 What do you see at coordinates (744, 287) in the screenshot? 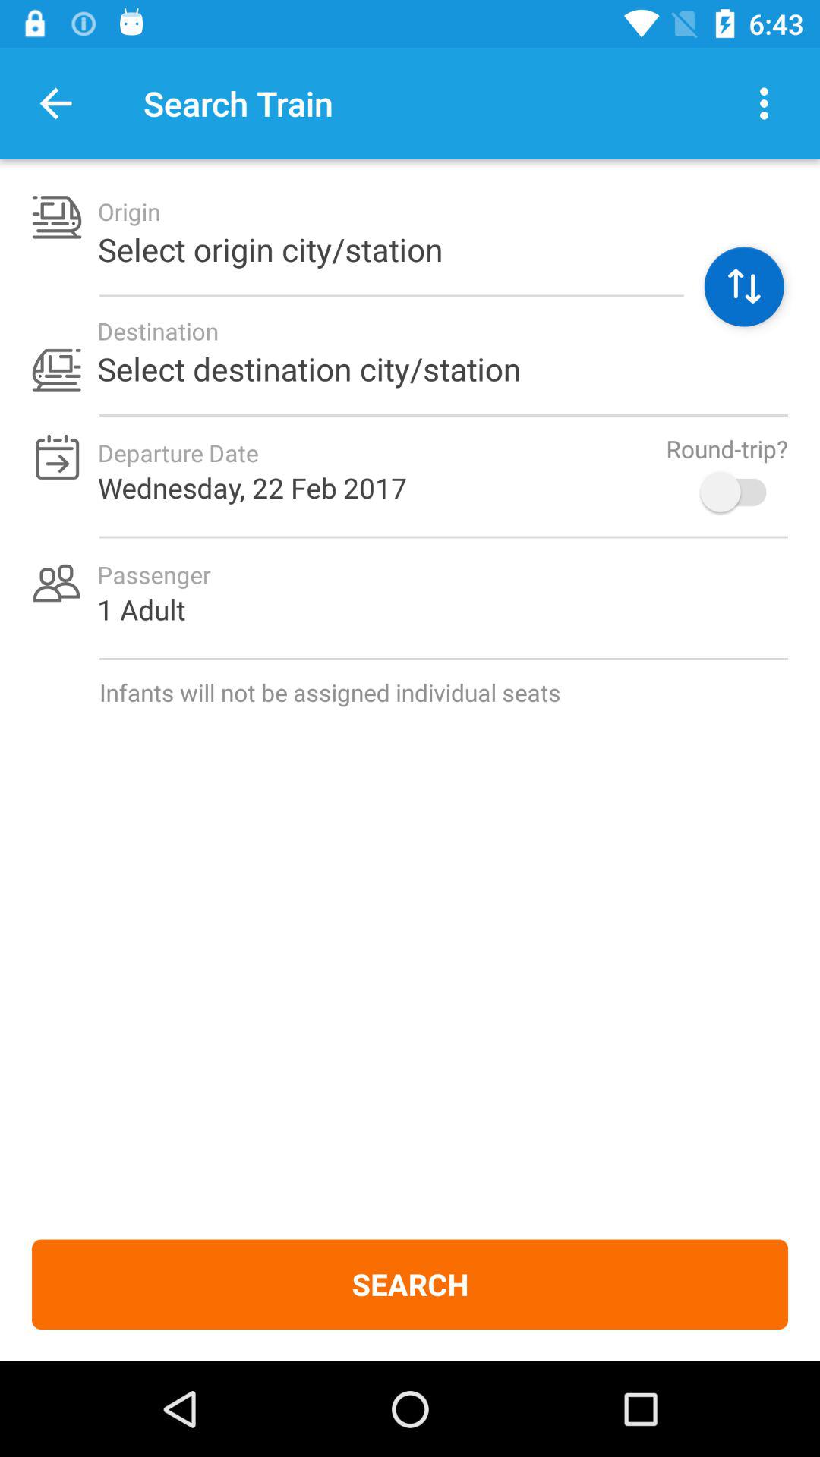
I see `select the orgin city station` at bounding box center [744, 287].